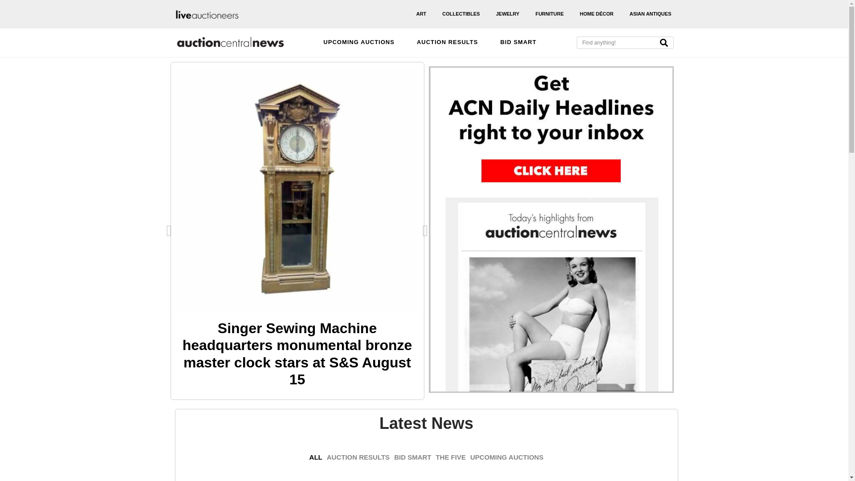 The image size is (855, 481). I want to click on BID SMART, so click(518, 43).